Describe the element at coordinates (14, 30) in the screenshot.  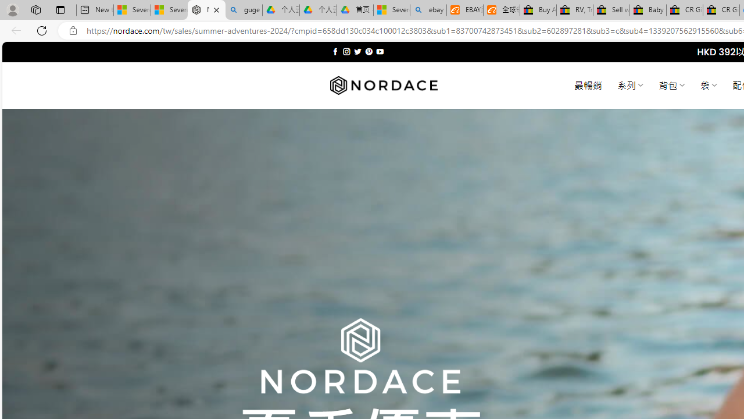
I see `Back` at that location.